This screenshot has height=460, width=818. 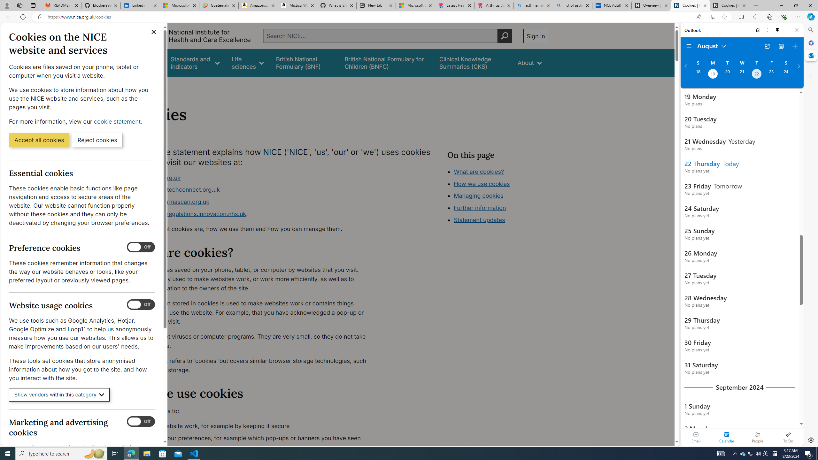 What do you see at coordinates (139, 86) in the screenshot?
I see `Home>` at bounding box center [139, 86].